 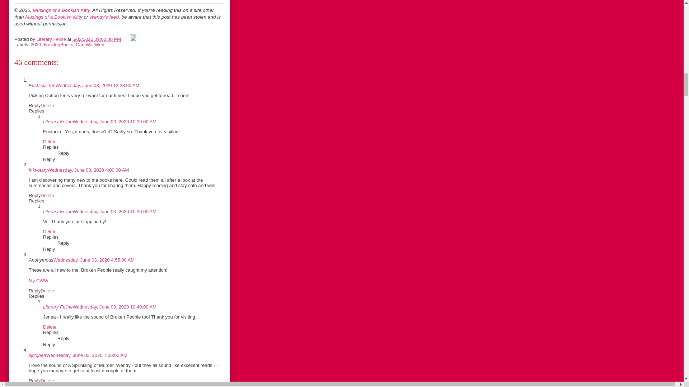 What do you see at coordinates (36, 111) in the screenshot?
I see `Replies` at bounding box center [36, 111].